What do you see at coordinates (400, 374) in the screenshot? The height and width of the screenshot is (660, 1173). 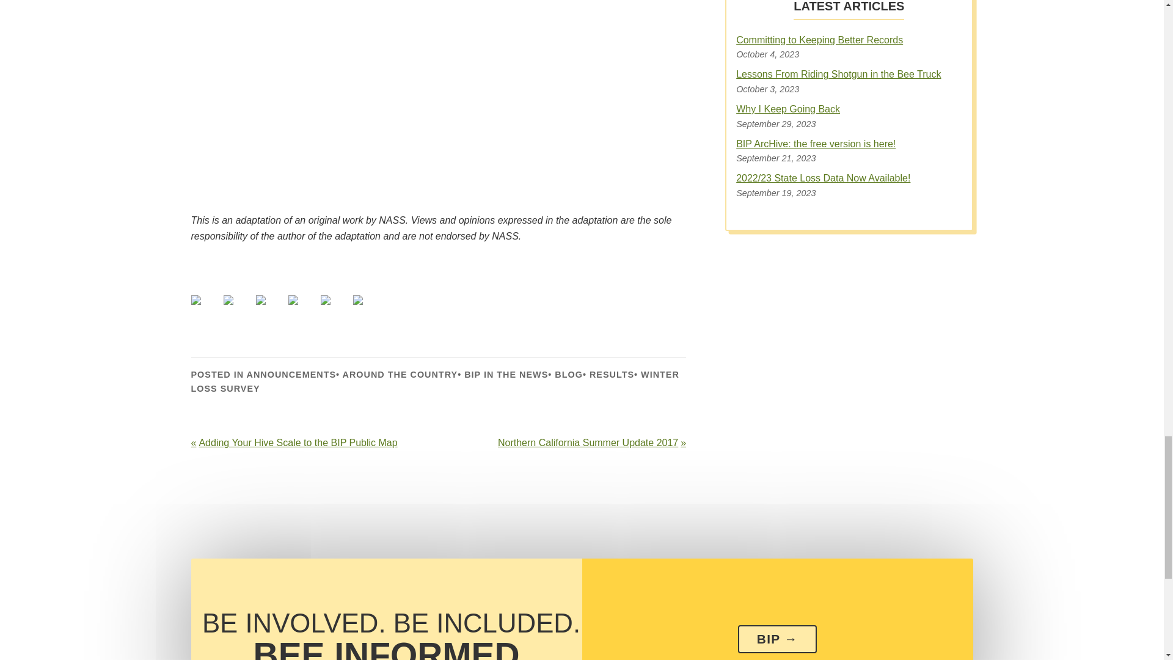 I see `AROUND THE COUNTRY` at bounding box center [400, 374].